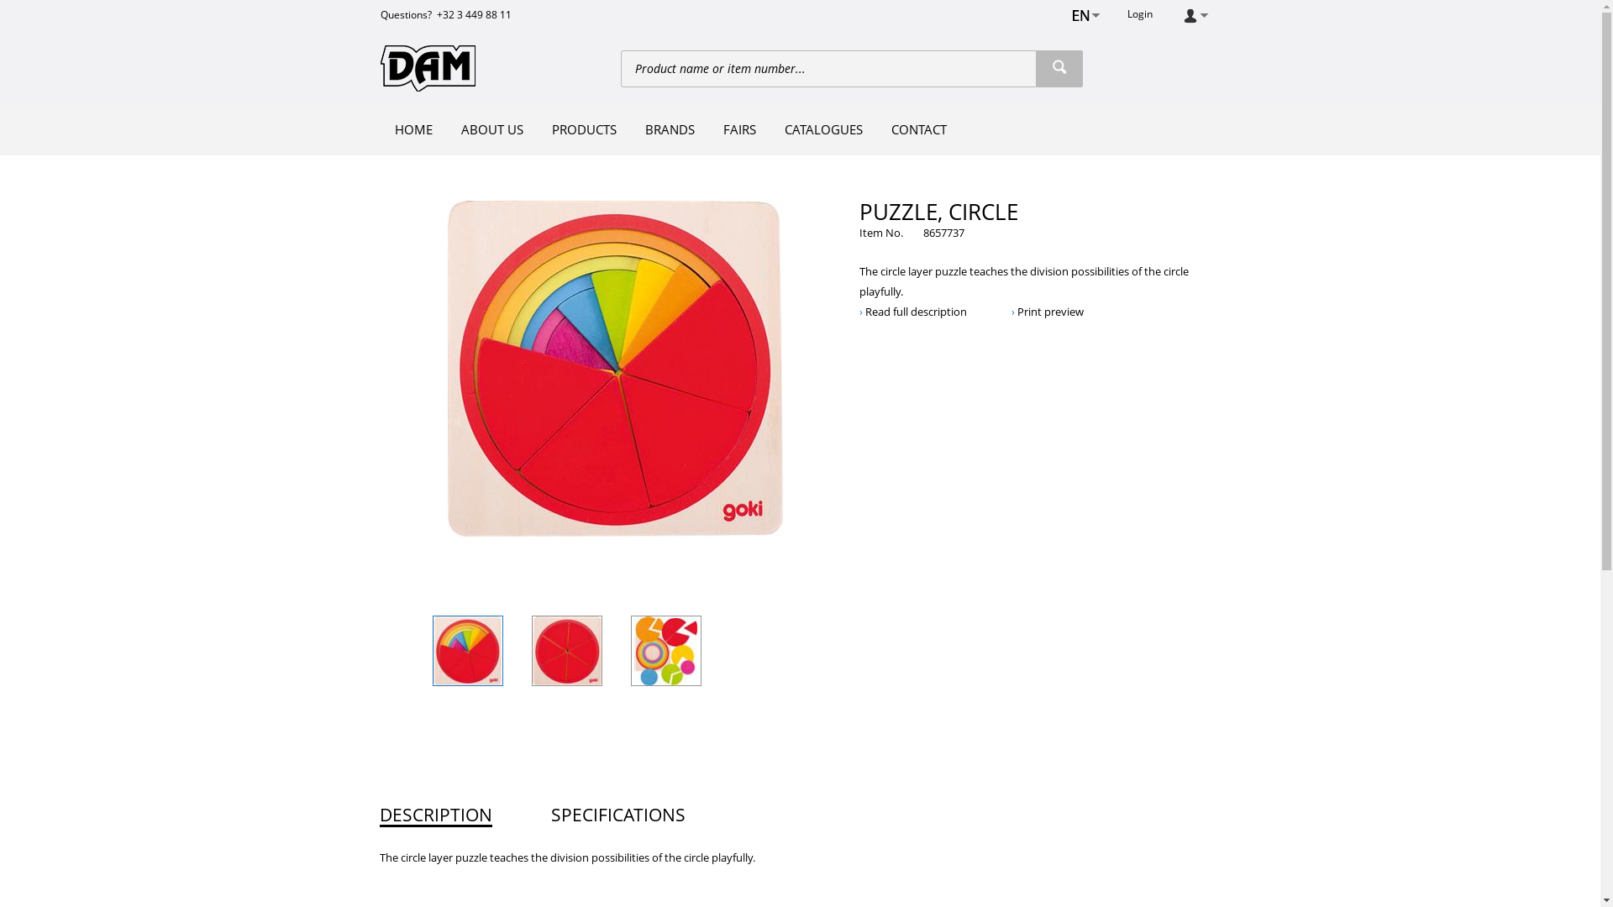 The width and height of the screenshot is (1613, 907). Describe the element at coordinates (823, 129) in the screenshot. I see `CATALOGUES` at that location.